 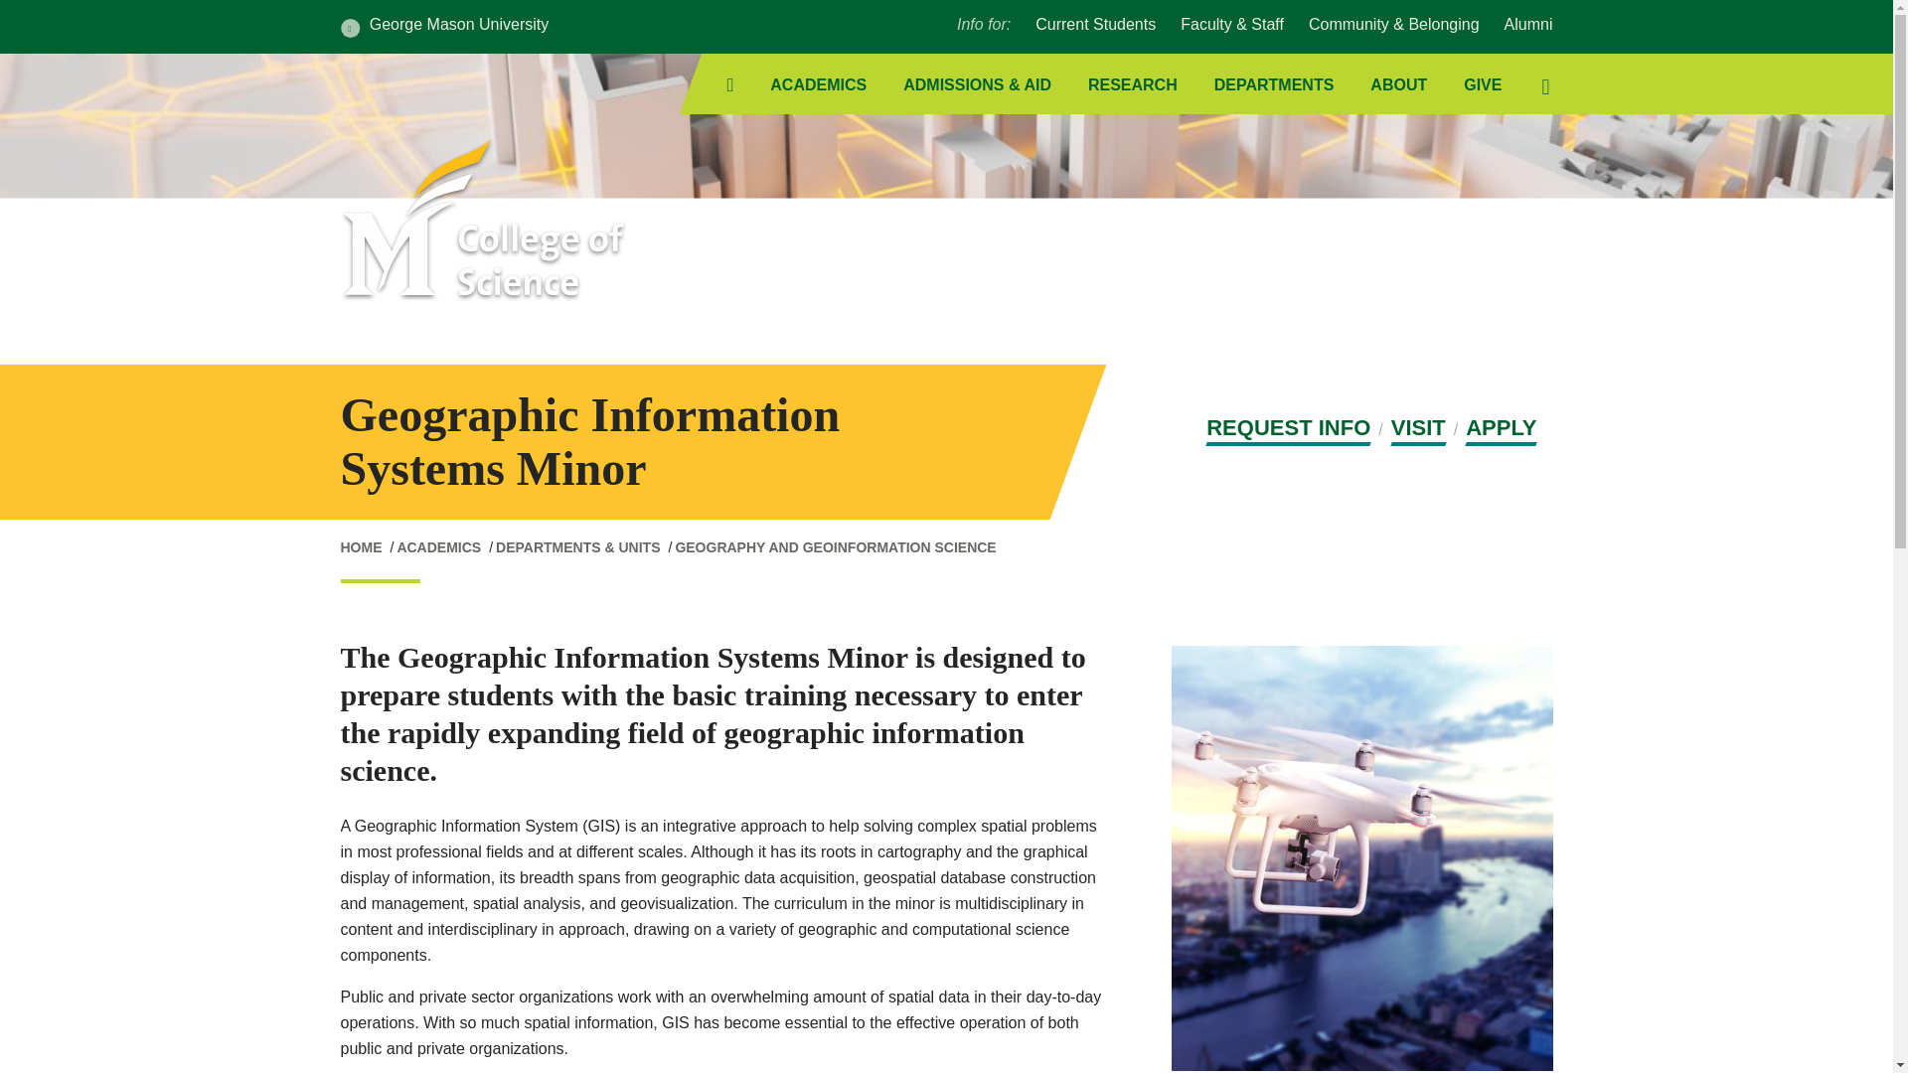 What do you see at coordinates (1483, 85) in the screenshot?
I see `GIVE` at bounding box center [1483, 85].